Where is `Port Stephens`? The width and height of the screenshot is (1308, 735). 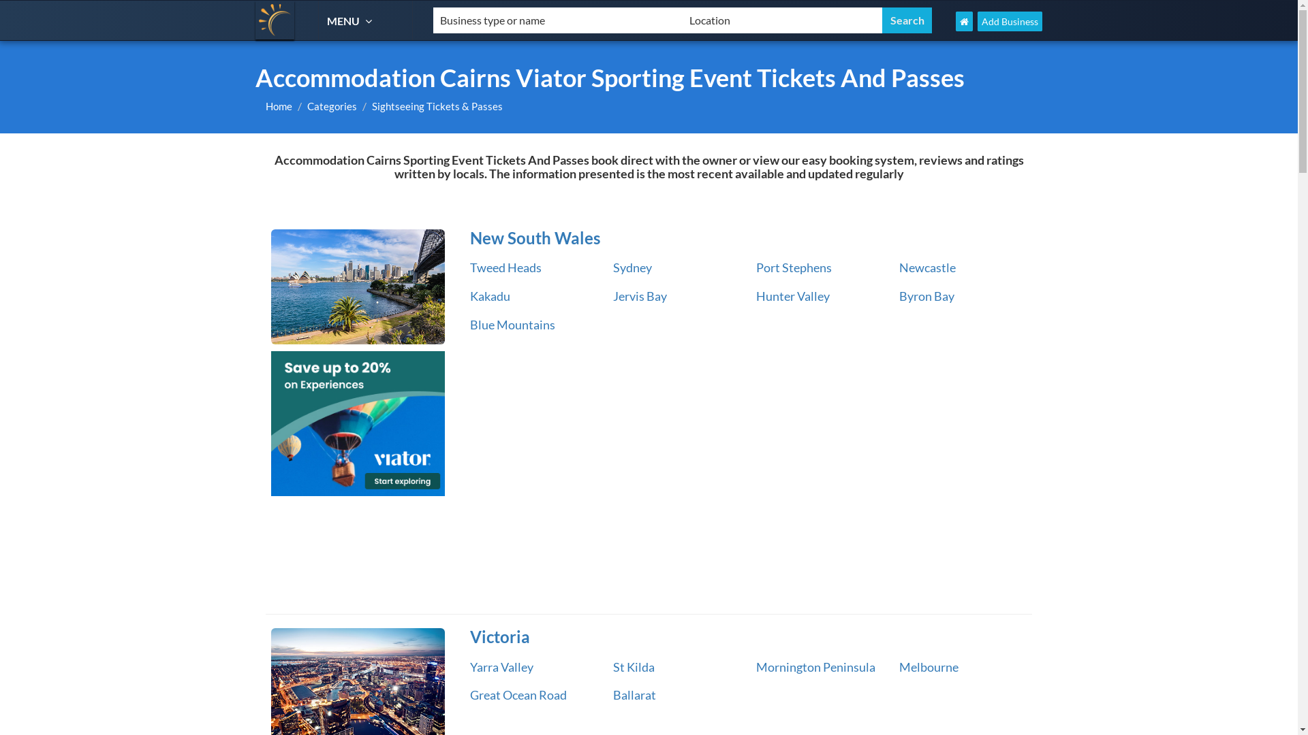 Port Stephens is located at coordinates (794, 267).